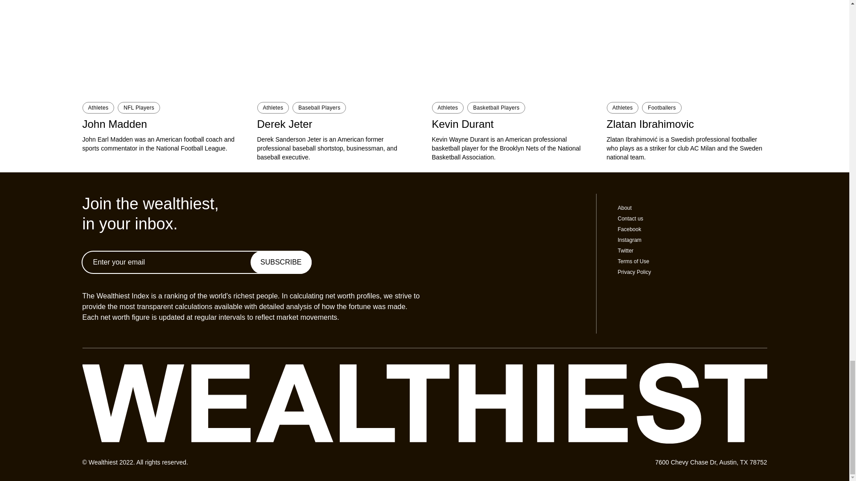 This screenshot has height=481, width=856. Describe the element at coordinates (635, 272) in the screenshot. I see `Privacy Policy` at that location.